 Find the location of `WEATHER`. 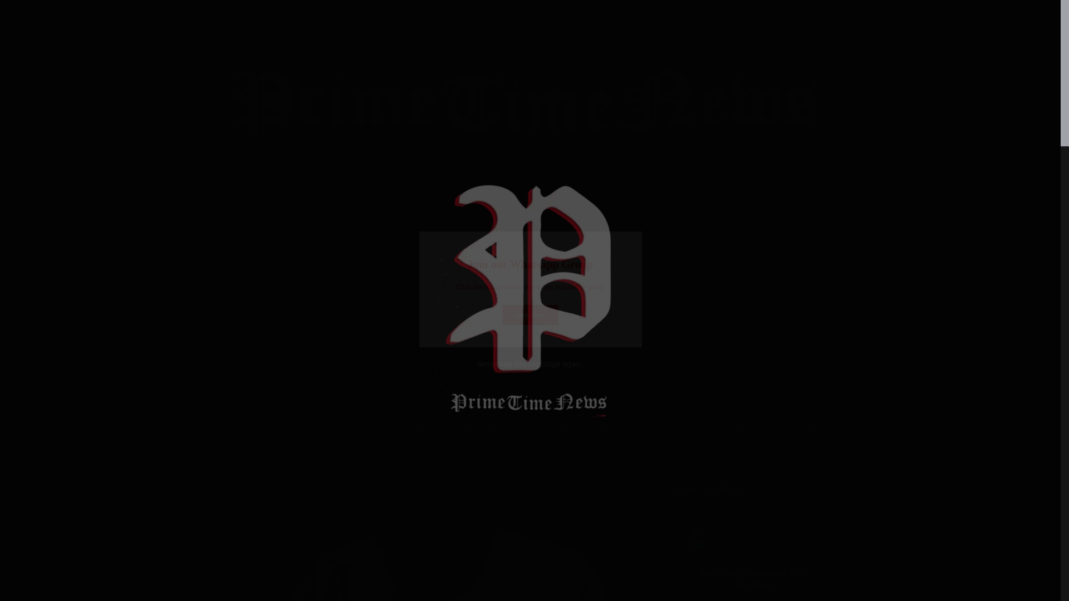

WEATHER is located at coordinates (732, 432).